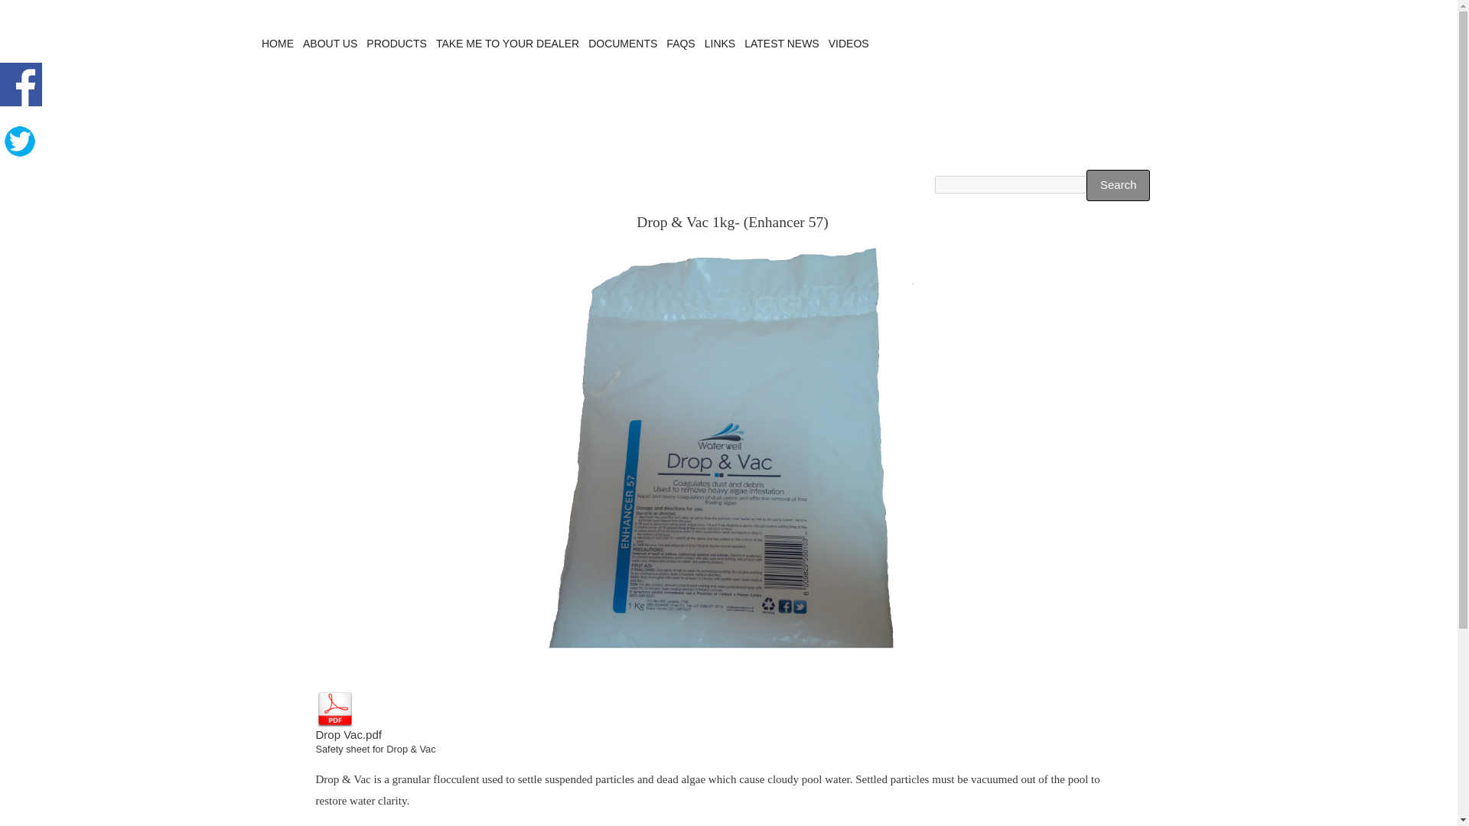  What do you see at coordinates (507, 44) in the screenshot?
I see `TAKE ME TO YOUR DEALER` at bounding box center [507, 44].